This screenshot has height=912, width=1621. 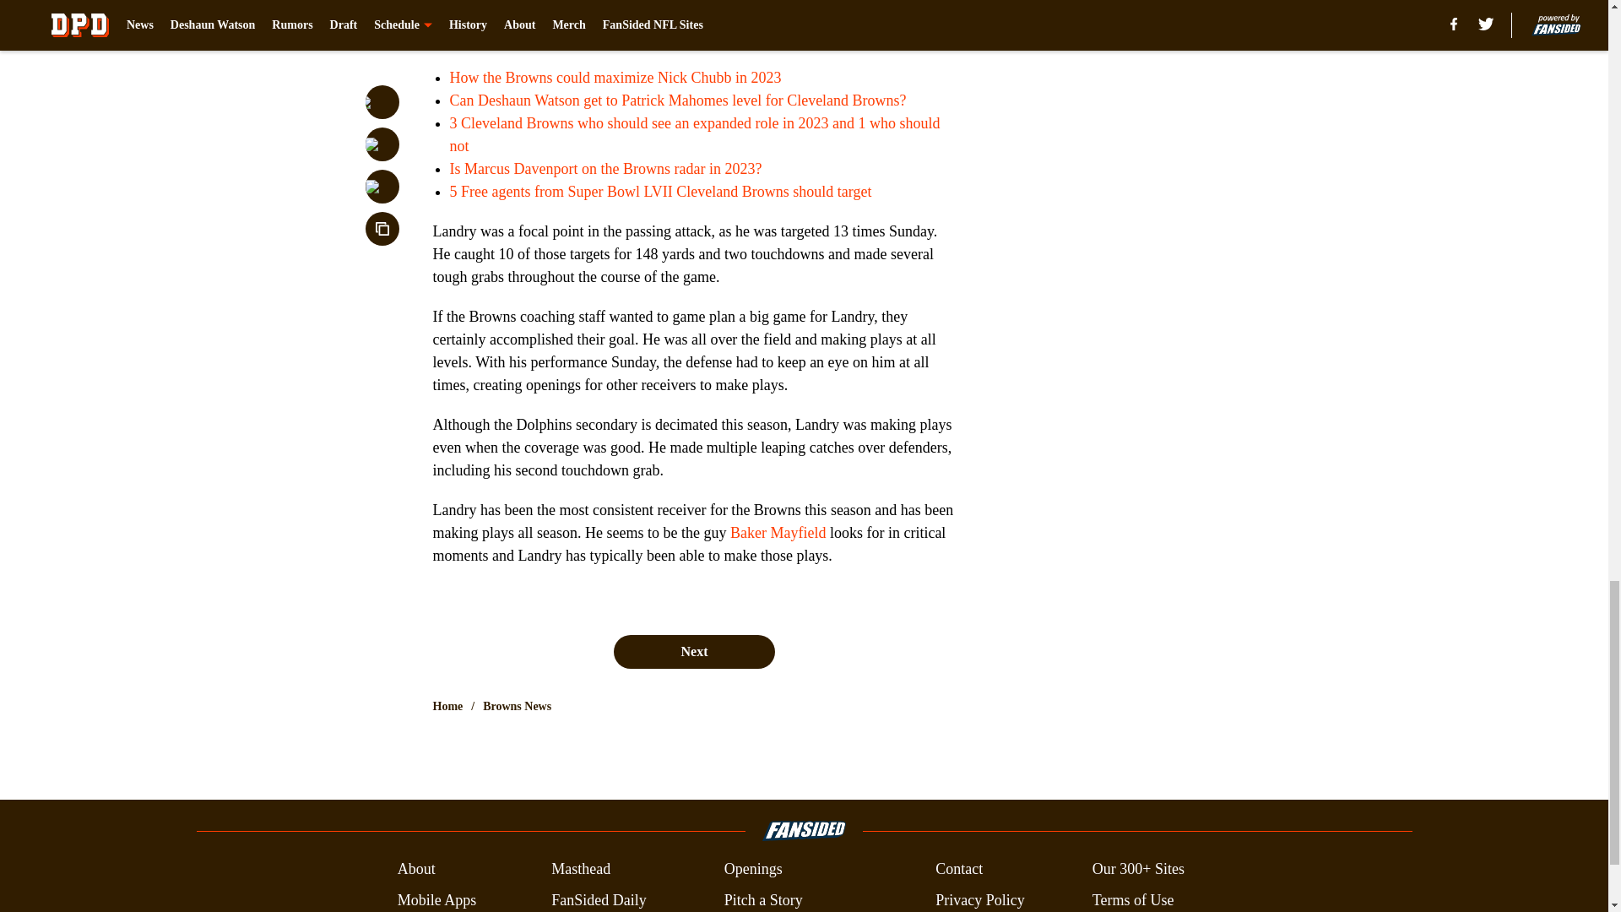 I want to click on Mobile Apps, so click(x=436, y=900).